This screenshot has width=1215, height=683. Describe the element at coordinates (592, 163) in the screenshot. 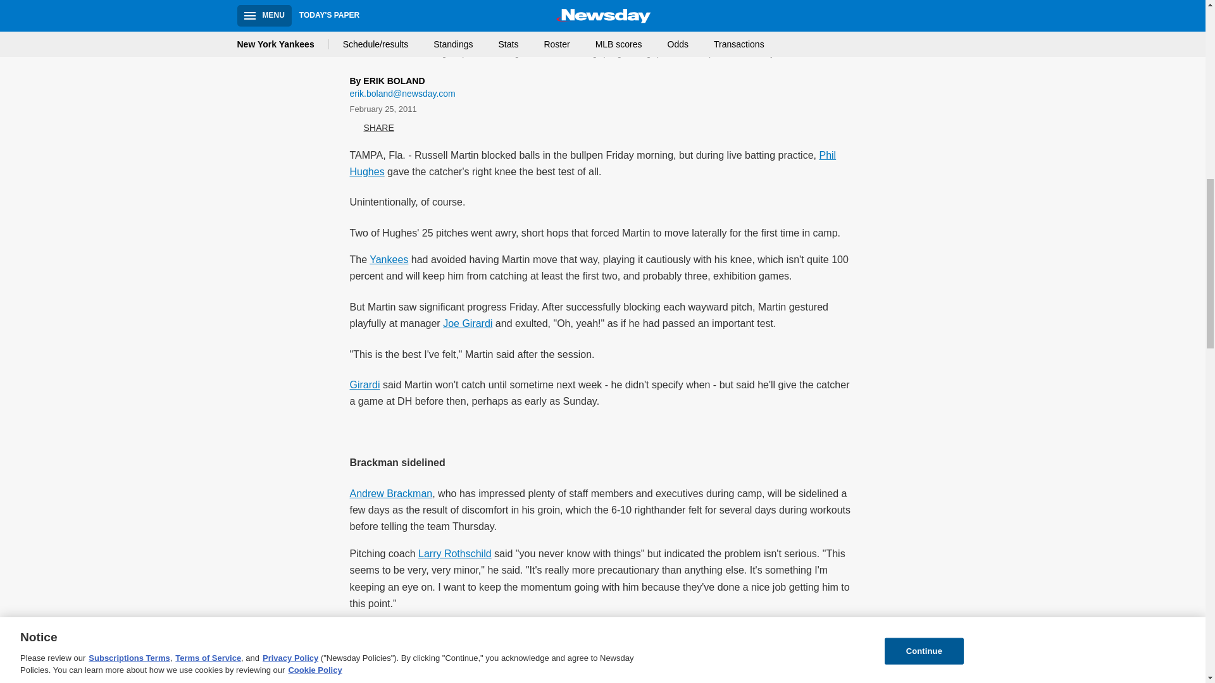

I see `Phil Hughes` at that location.